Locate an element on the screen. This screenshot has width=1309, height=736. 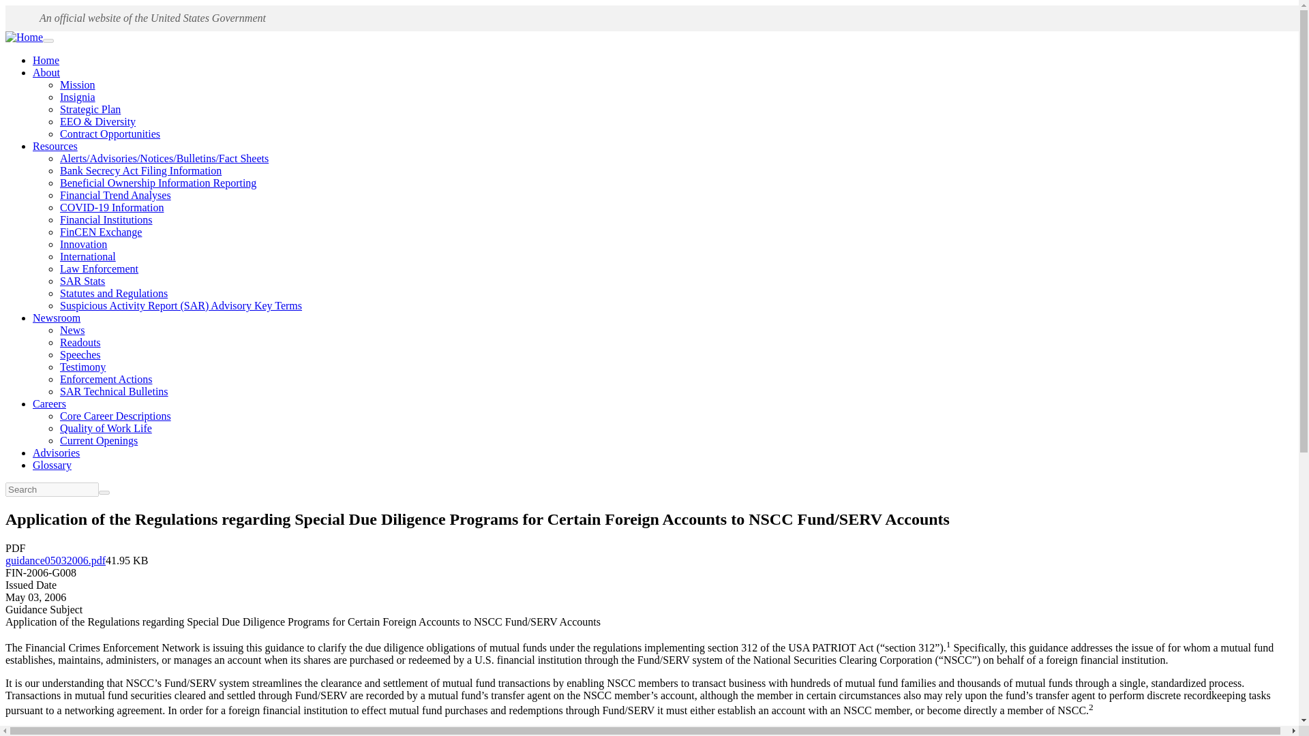
FinCEN's Innovation Page is located at coordinates (83, 244).